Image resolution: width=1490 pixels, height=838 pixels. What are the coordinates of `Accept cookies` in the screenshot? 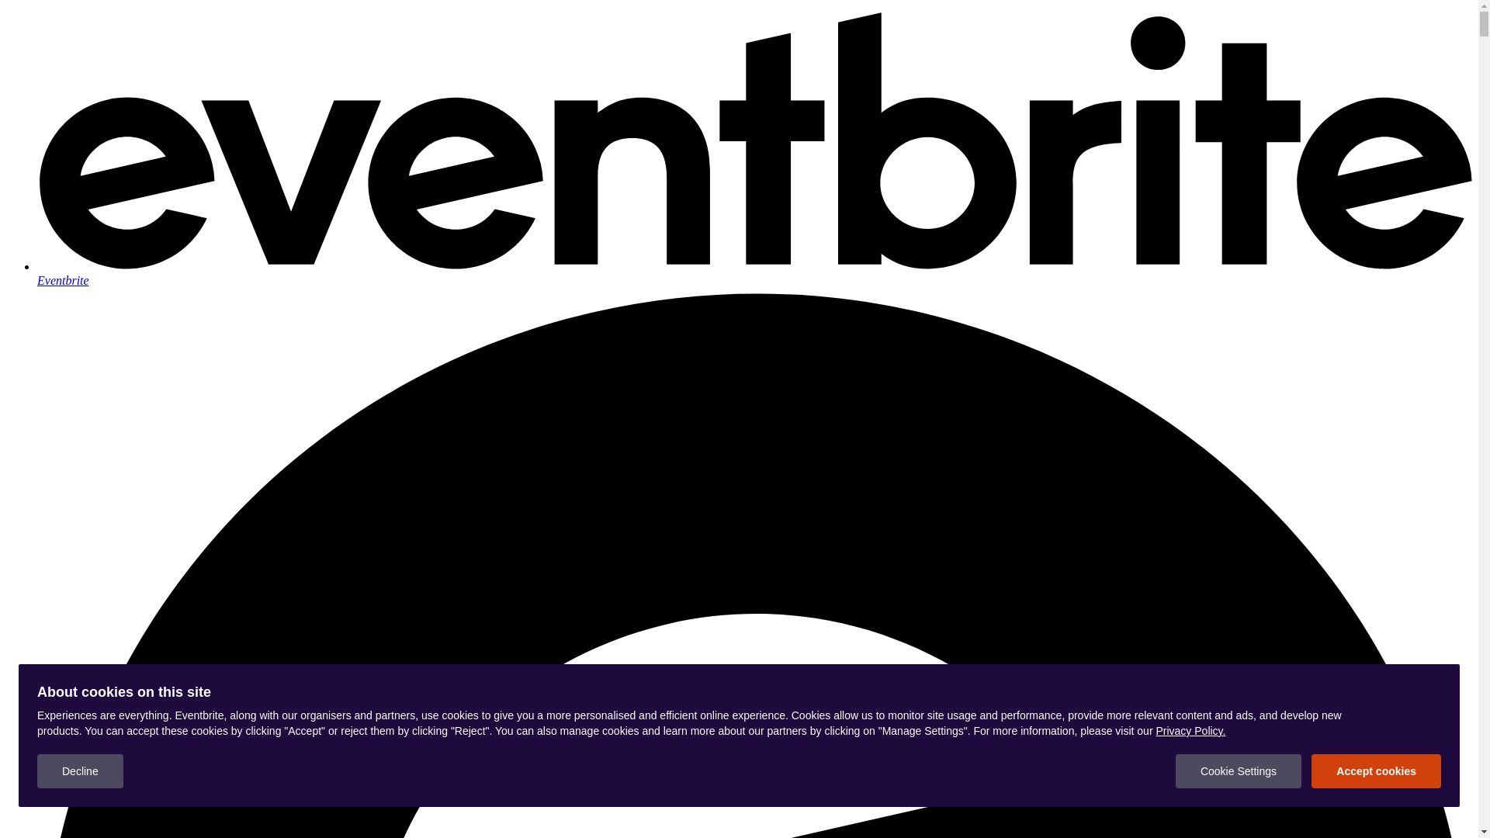 It's located at (1377, 771).